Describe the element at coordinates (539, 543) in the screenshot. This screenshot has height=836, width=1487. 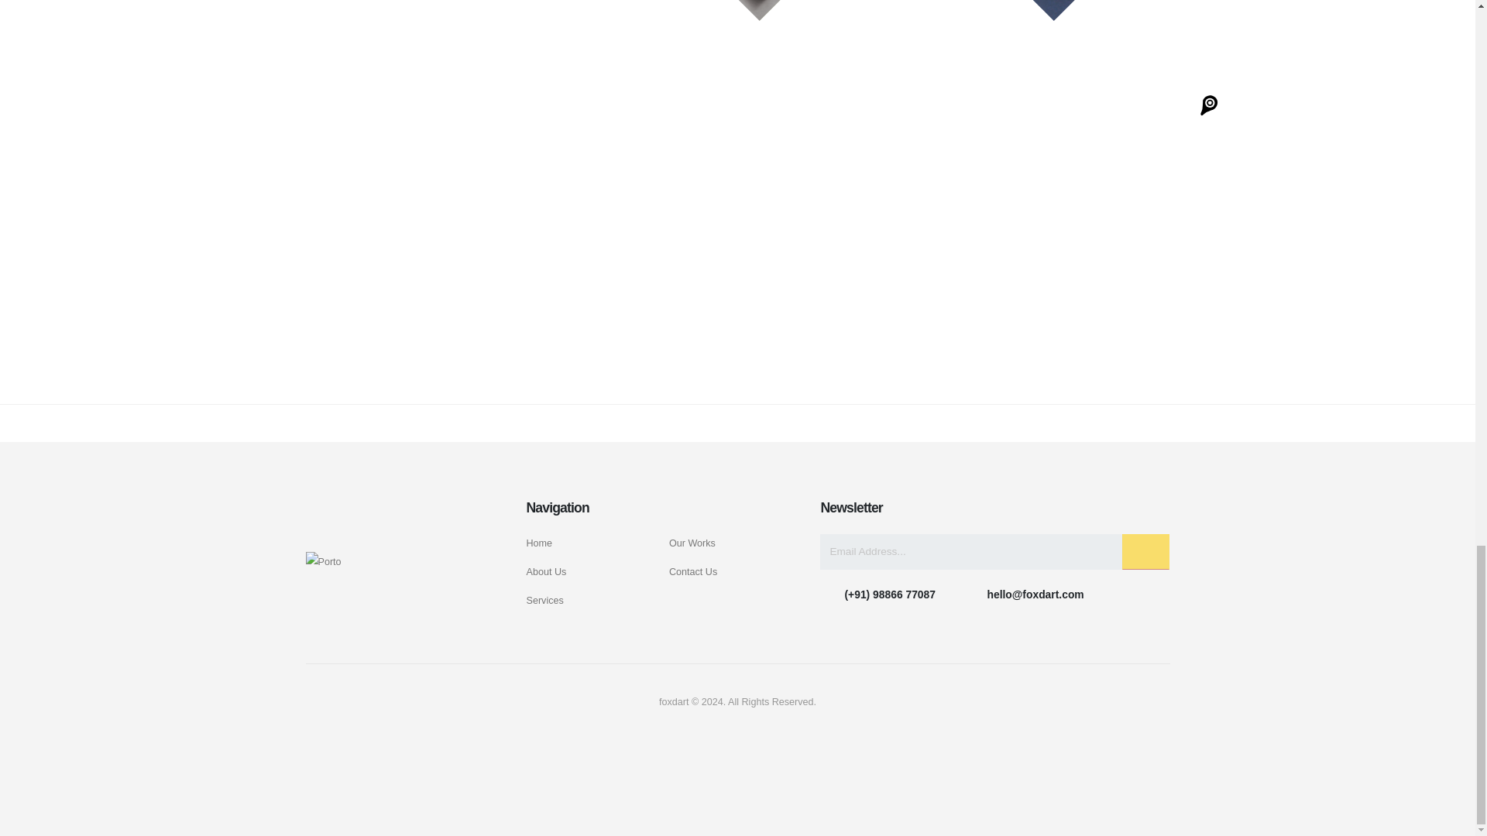
I see `Home` at that location.